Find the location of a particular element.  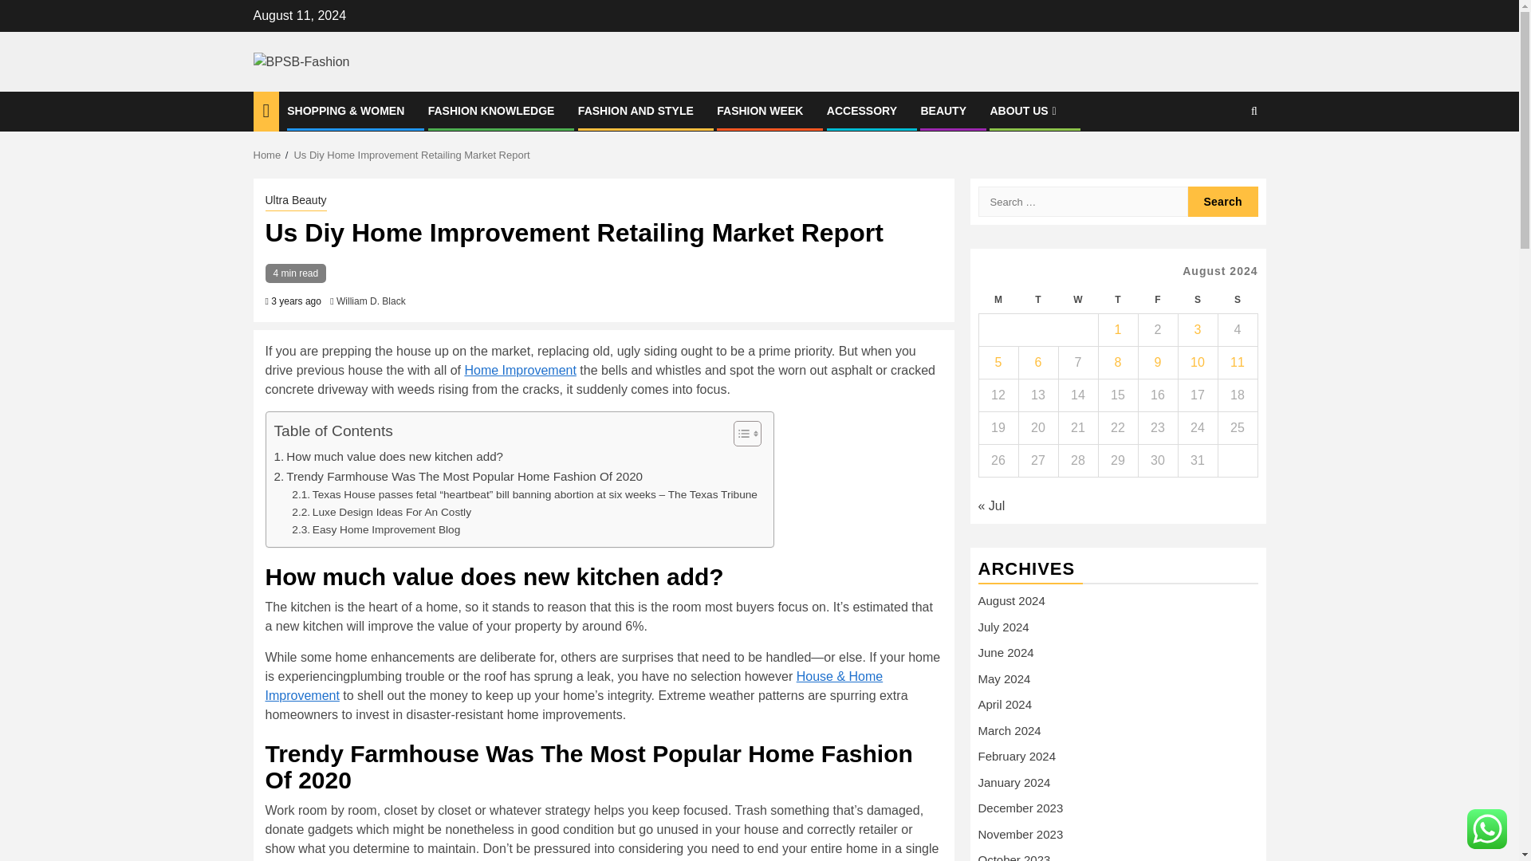

ABOUT US is located at coordinates (1024, 110).